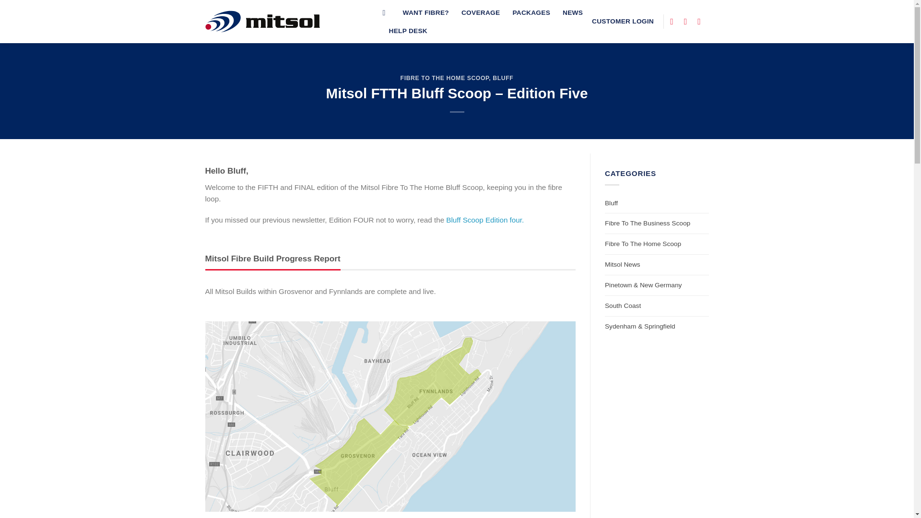 This screenshot has width=921, height=518. Describe the element at coordinates (503, 78) in the screenshot. I see `BLUFF` at that location.